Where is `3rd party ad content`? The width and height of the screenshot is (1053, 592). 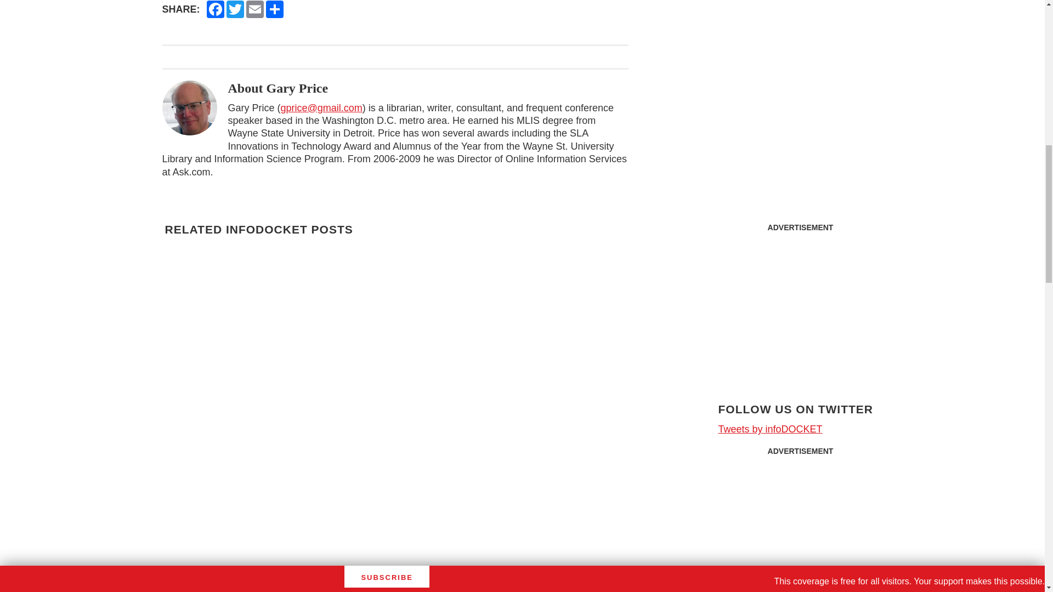 3rd party ad content is located at coordinates (801, 527).